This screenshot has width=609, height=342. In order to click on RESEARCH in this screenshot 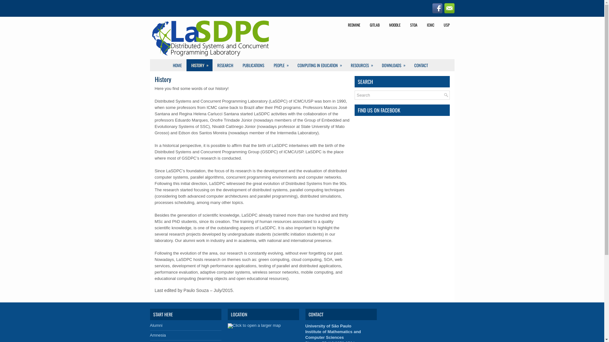, I will do `click(225, 65)`.